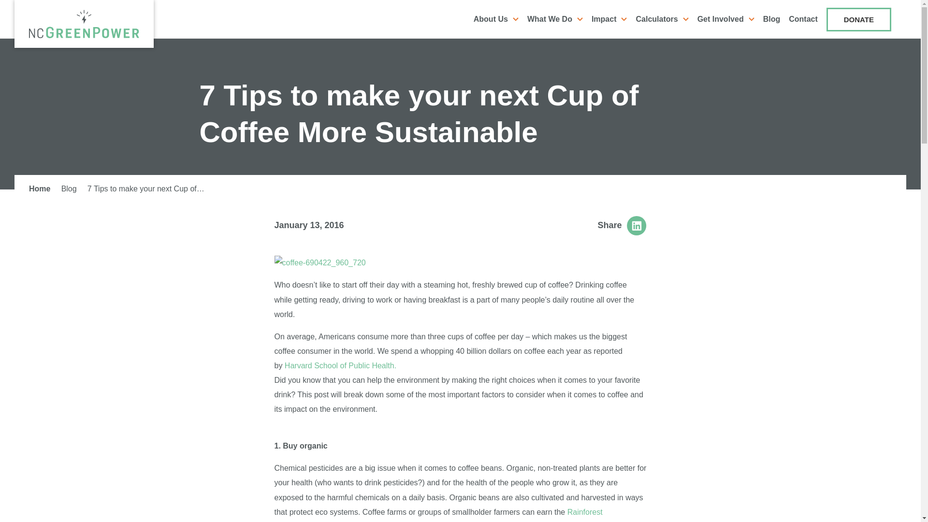 Image resolution: width=928 pixels, height=522 pixels. What do you see at coordinates (555, 19) in the screenshot?
I see `What We Do` at bounding box center [555, 19].